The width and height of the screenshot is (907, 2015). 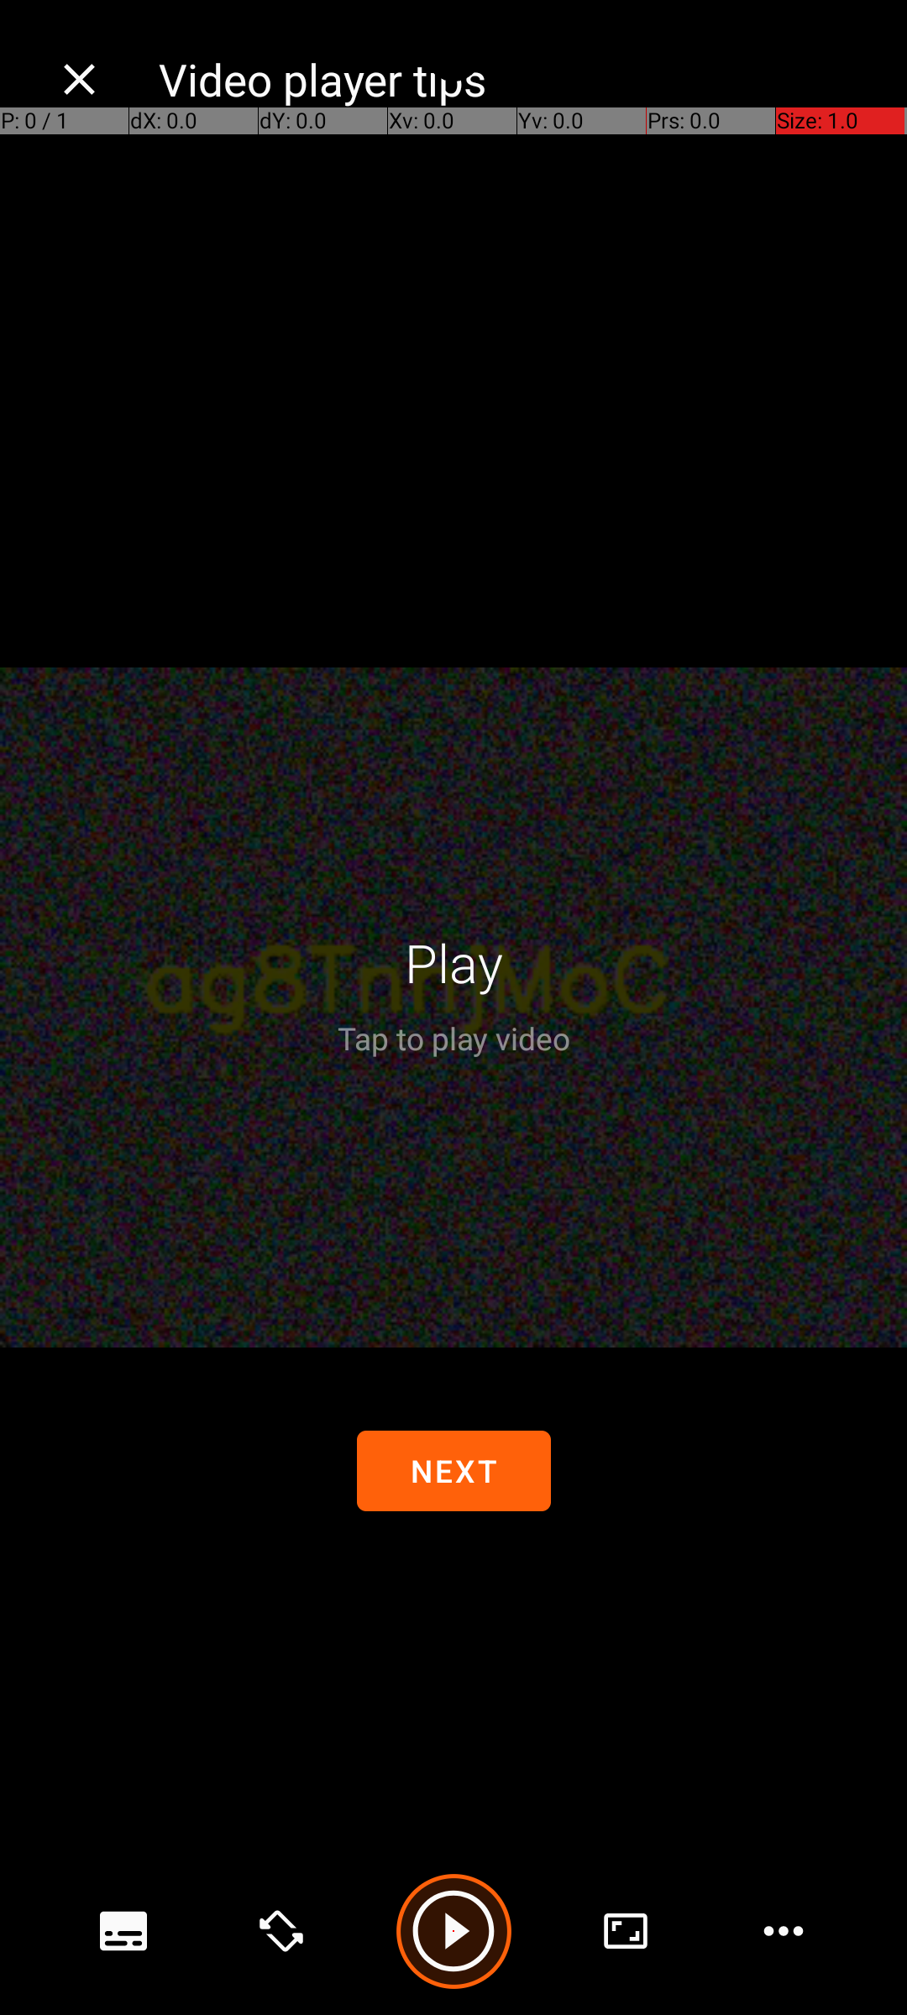 I want to click on Play, so click(x=453, y=962).